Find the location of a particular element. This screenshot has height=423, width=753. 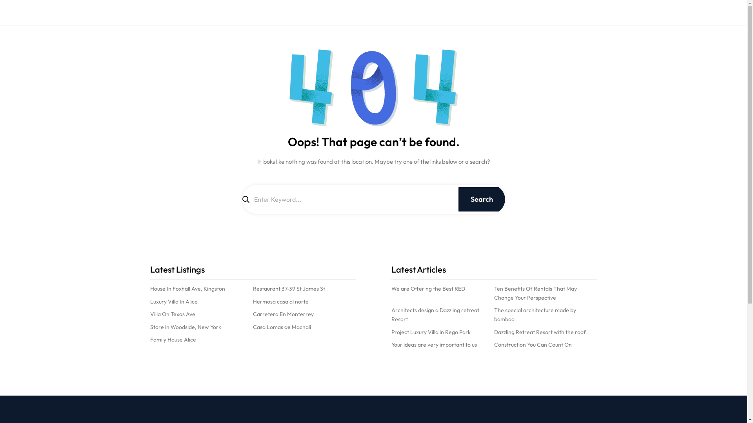

Ten Benefits Of Rentals That May Change Your Perspective is located at coordinates (546, 293).